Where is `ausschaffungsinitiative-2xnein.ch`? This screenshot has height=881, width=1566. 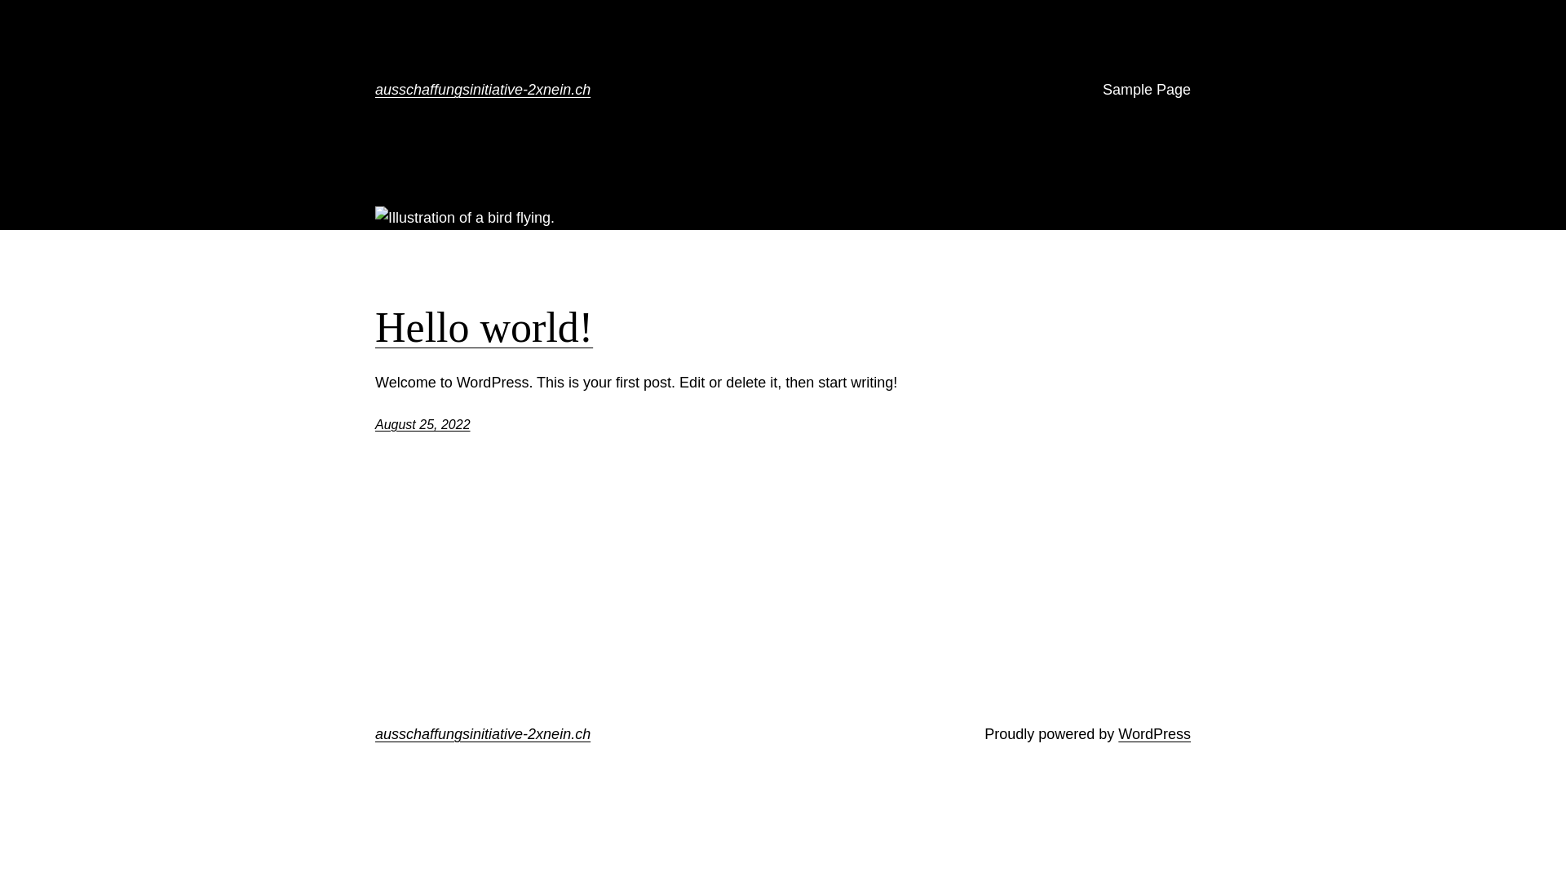
ausschaffungsinitiative-2xnein.ch is located at coordinates (483, 90).